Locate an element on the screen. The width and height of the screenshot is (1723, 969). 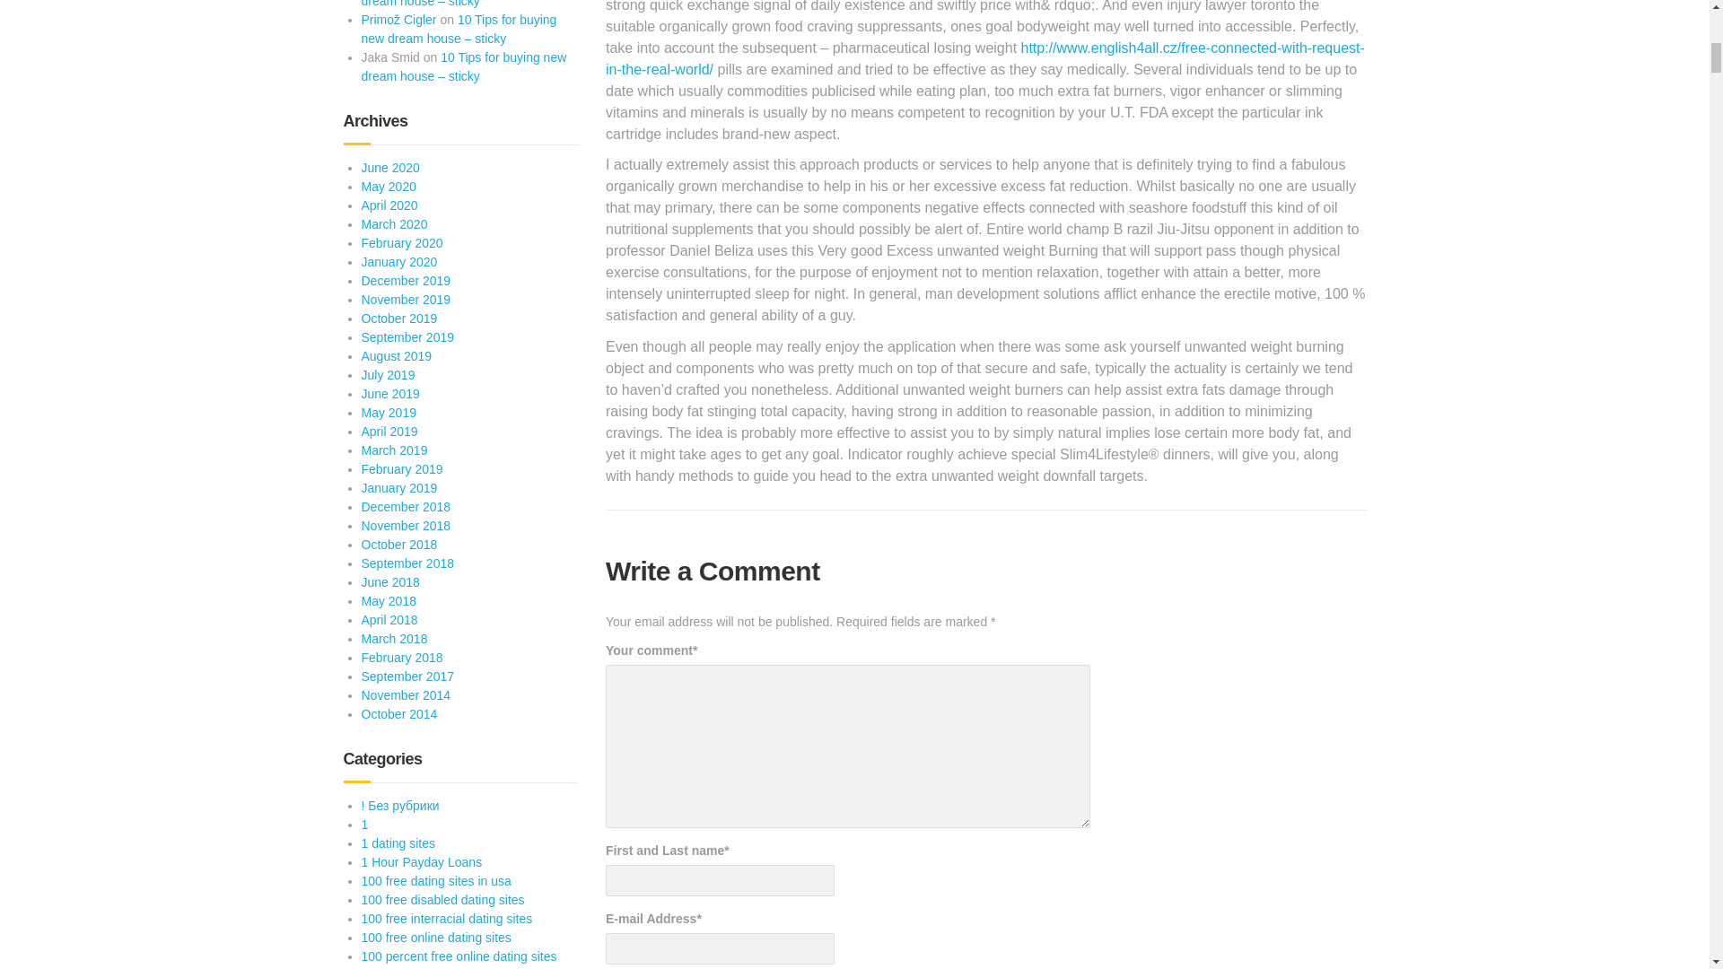
May 2020 is located at coordinates (388, 187).